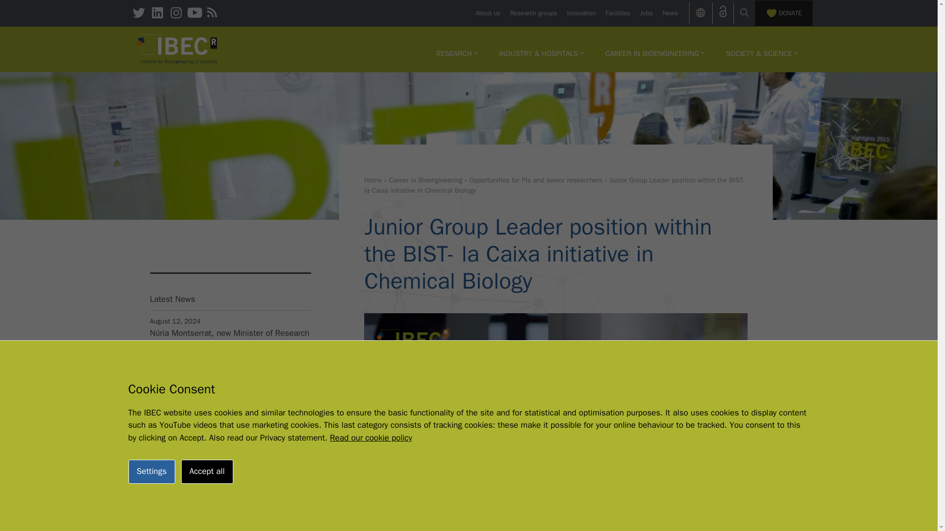 This screenshot has height=531, width=945. I want to click on RESEARCH, so click(457, 53).